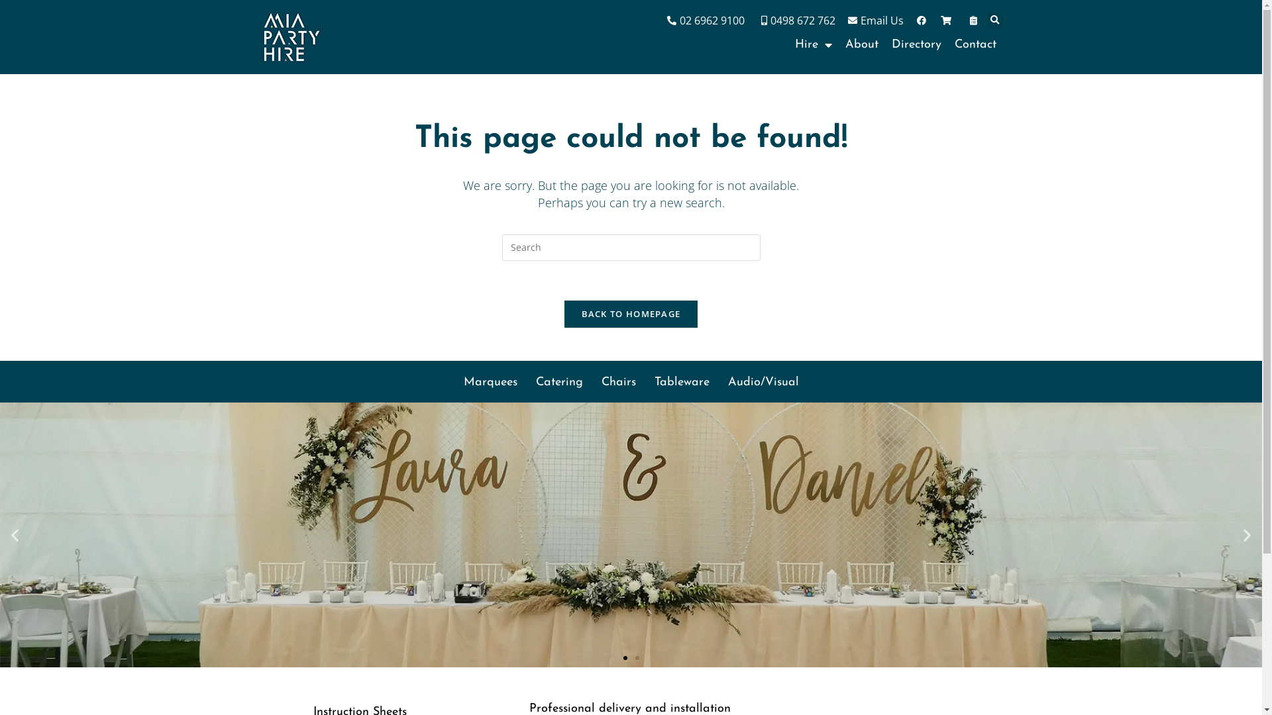  What do you see at coordinates (862, 45) in the screenshot?
I see `About` at bounding box center [862, 45].